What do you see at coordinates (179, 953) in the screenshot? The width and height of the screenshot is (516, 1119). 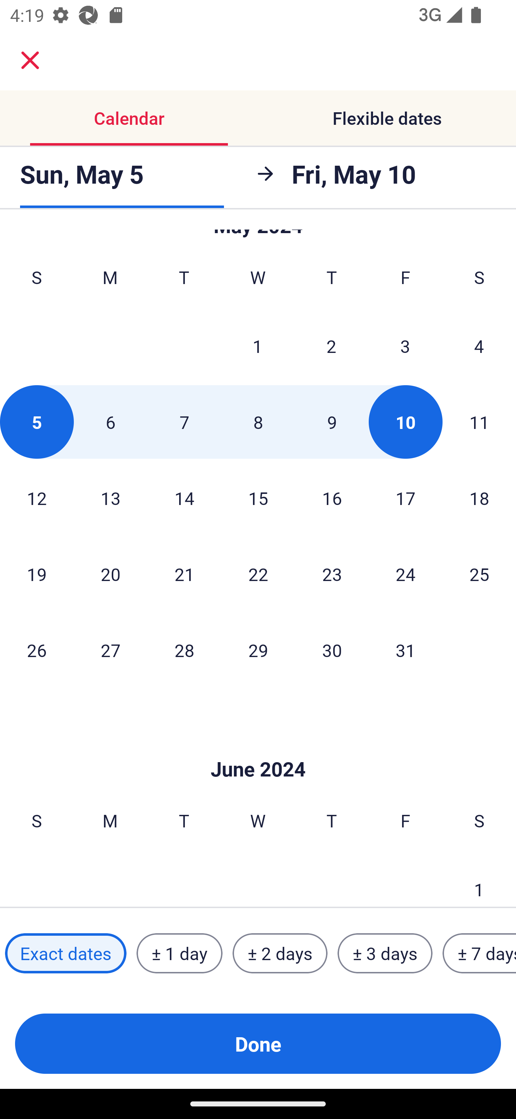 I see `± 1 day` at bounding box center [179, 953].